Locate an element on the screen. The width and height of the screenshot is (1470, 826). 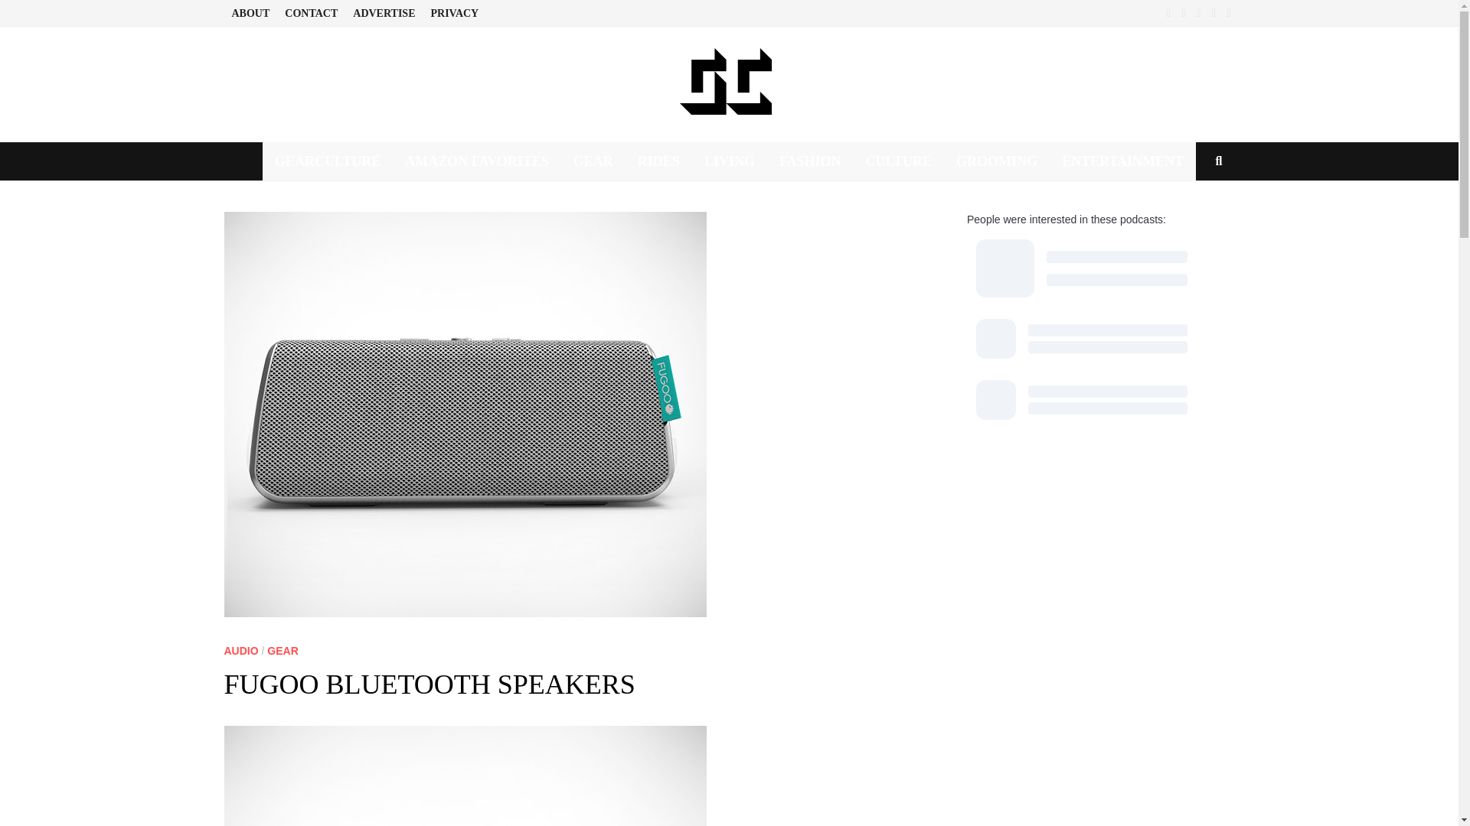
AUDIO is located at coordinates (240, 650).